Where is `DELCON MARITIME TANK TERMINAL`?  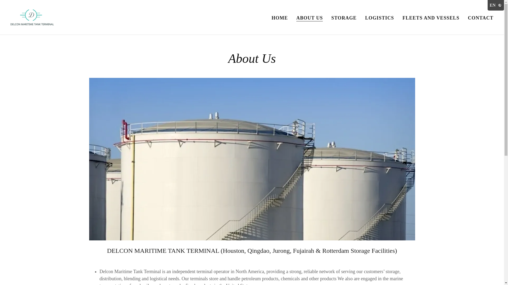 DELCON MARITIME TANK TERMINAL is located at coordinates (32, 17).